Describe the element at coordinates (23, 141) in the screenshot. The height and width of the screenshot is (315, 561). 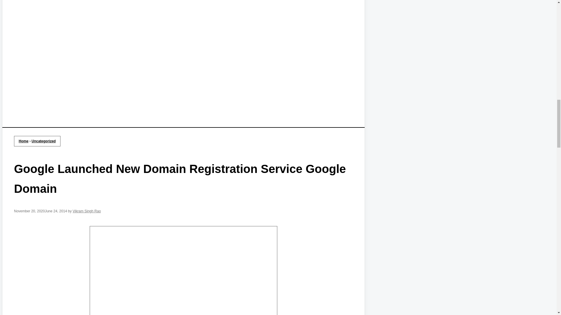
I see `Home` at that location.